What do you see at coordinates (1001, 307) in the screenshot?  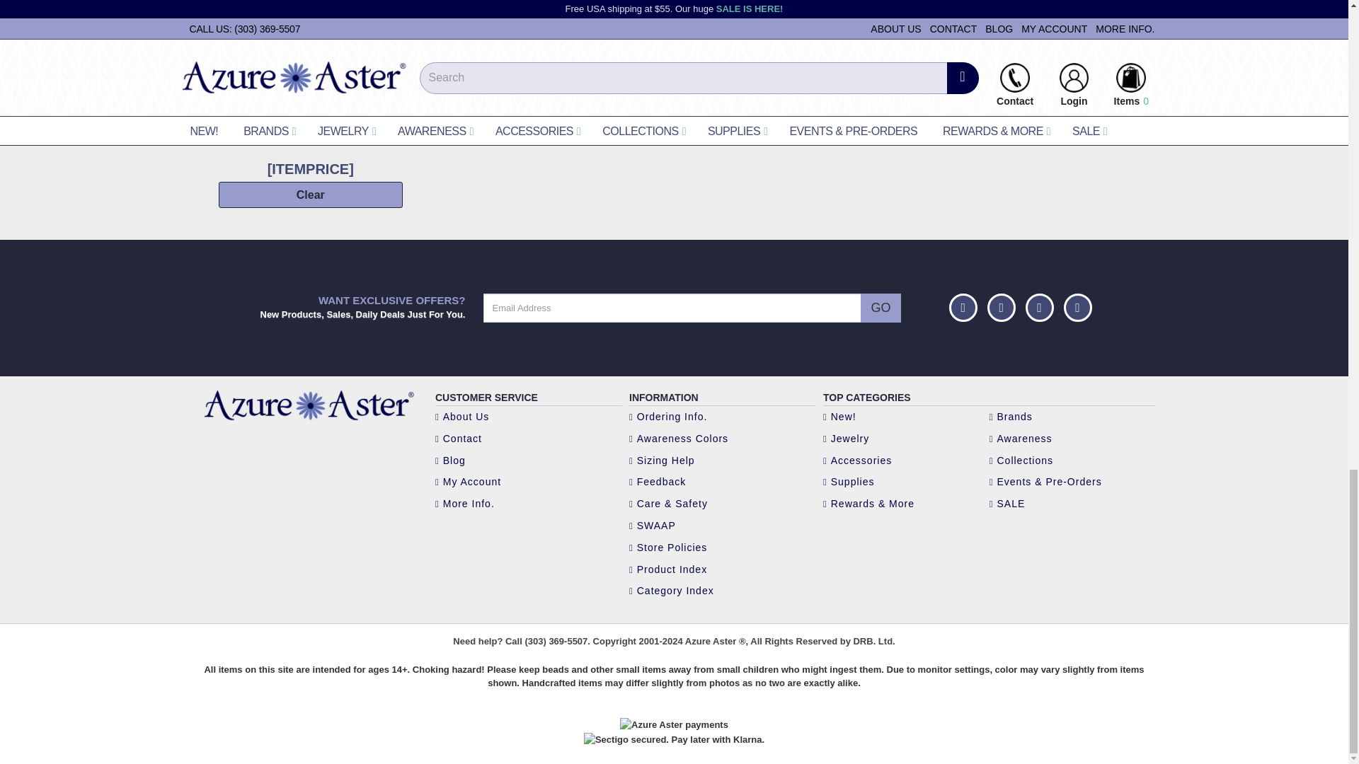 I see `Follow Us on Pinterest` at bounding box center [1001, 307].